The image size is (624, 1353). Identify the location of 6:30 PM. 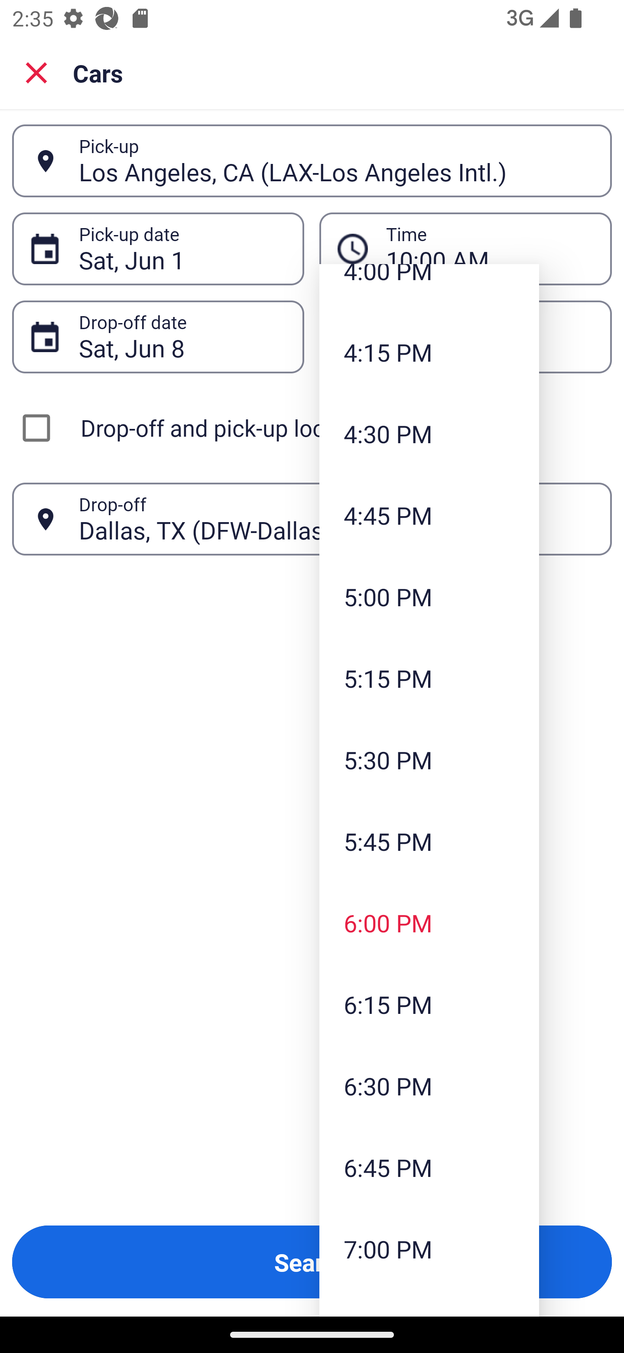
(429, 1085).